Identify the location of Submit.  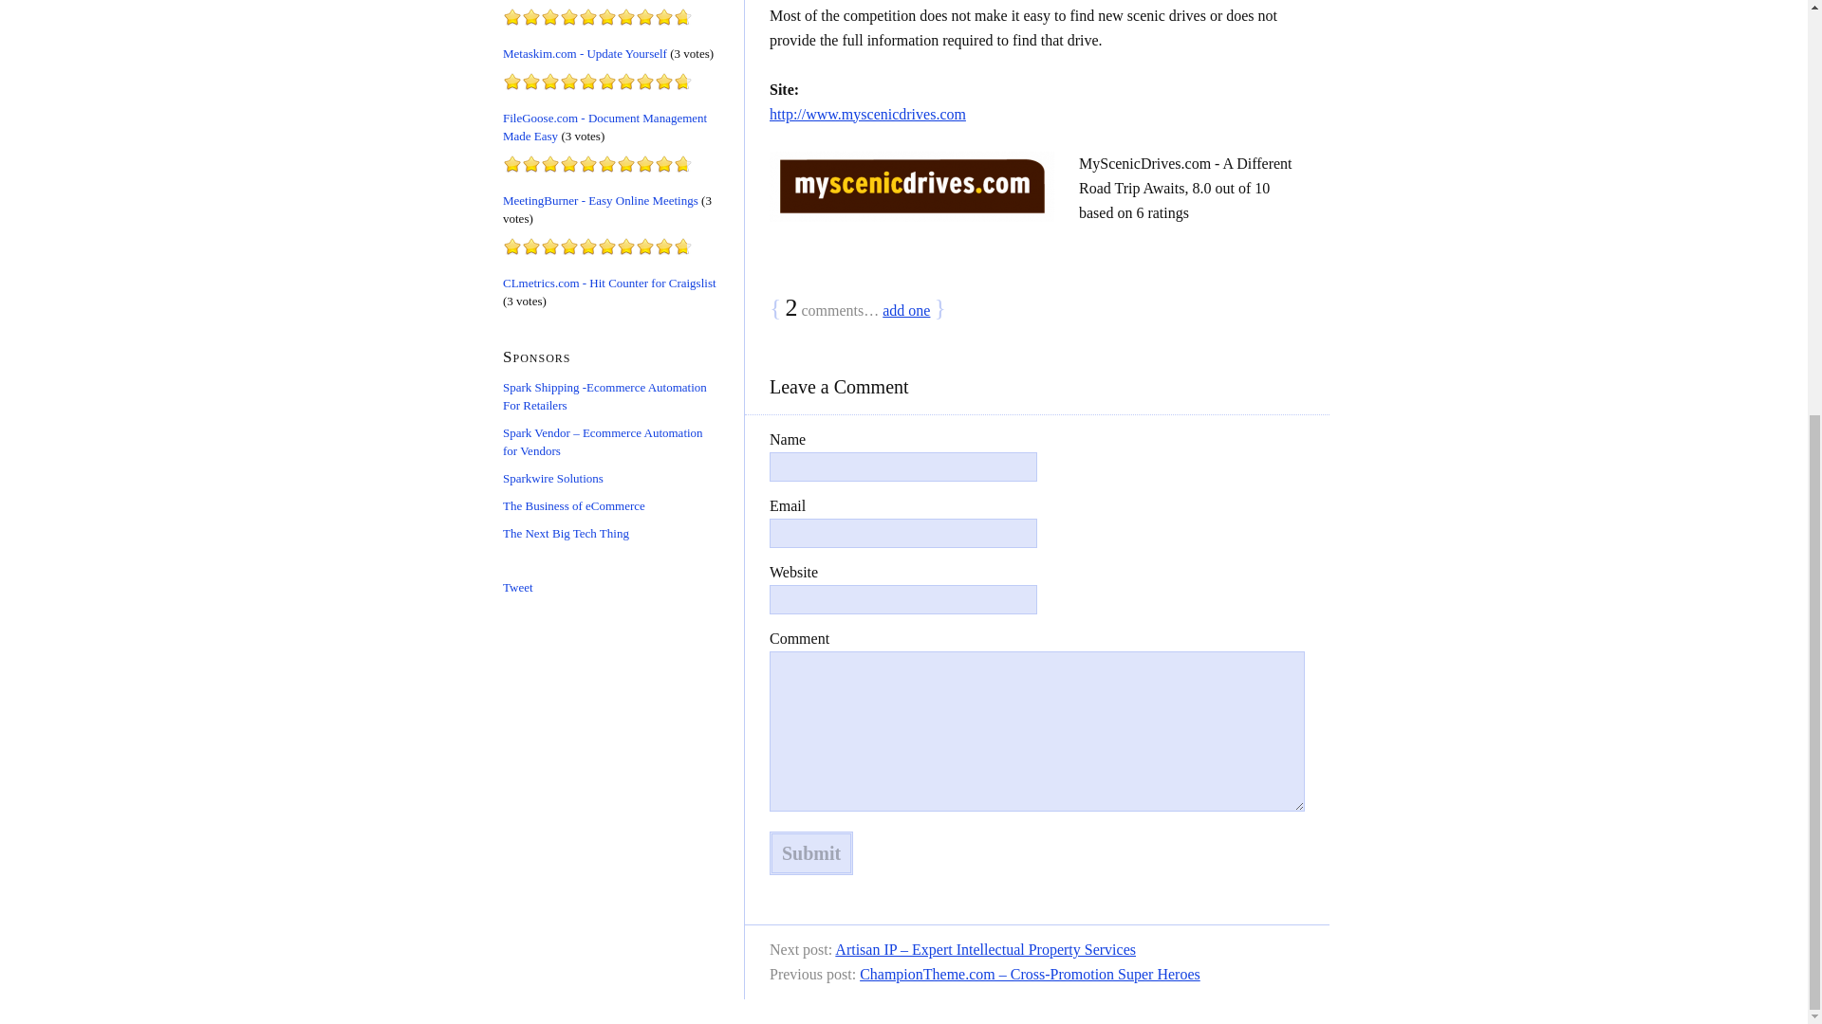
(810, 853).